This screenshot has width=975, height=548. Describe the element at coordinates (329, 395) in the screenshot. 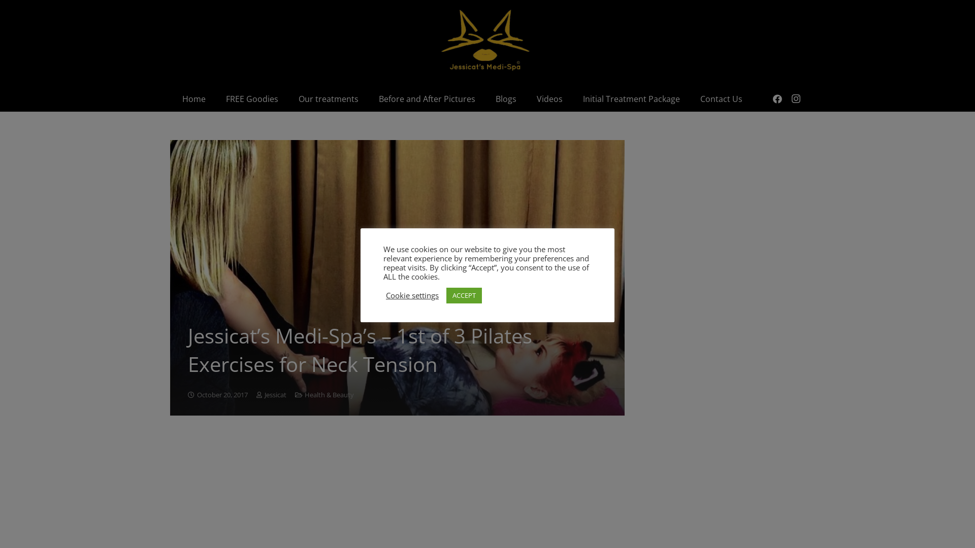

I see `Health & Beauty` at that location.